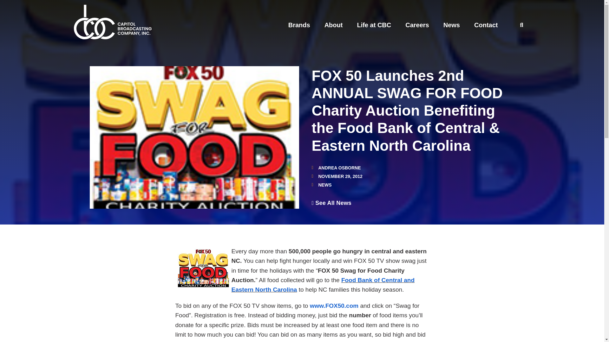 The image size is (609, 342). I want to click on Life at CBC, so click(374, 25).